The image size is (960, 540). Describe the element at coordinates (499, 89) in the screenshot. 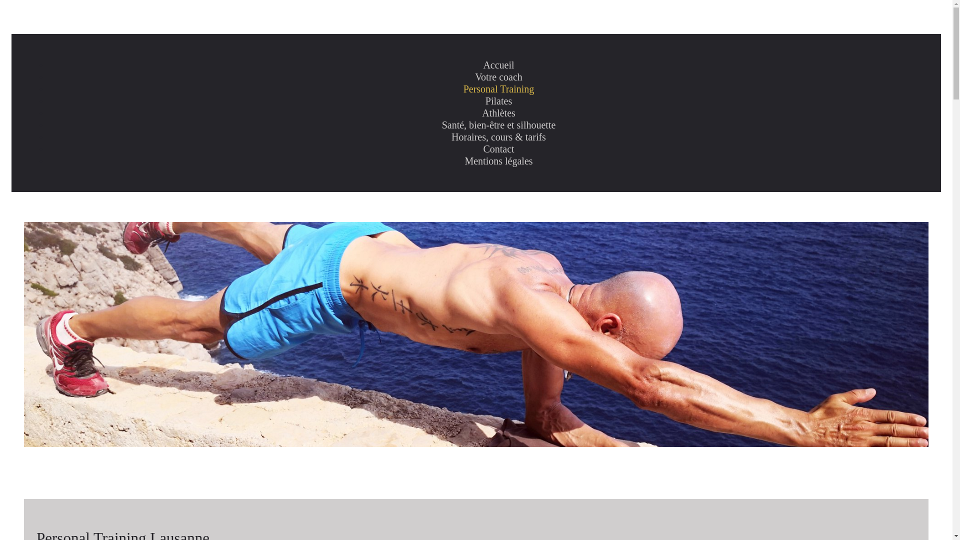

I see `Personal Training` at that location.